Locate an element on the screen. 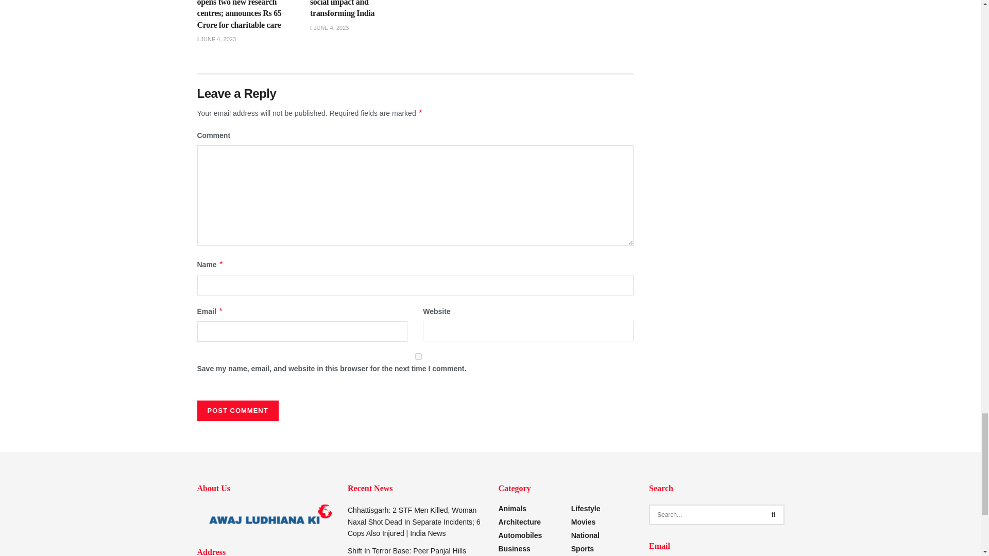 The image size is (989, 556). You can add some category description here. is located at coordinates (586, 508).